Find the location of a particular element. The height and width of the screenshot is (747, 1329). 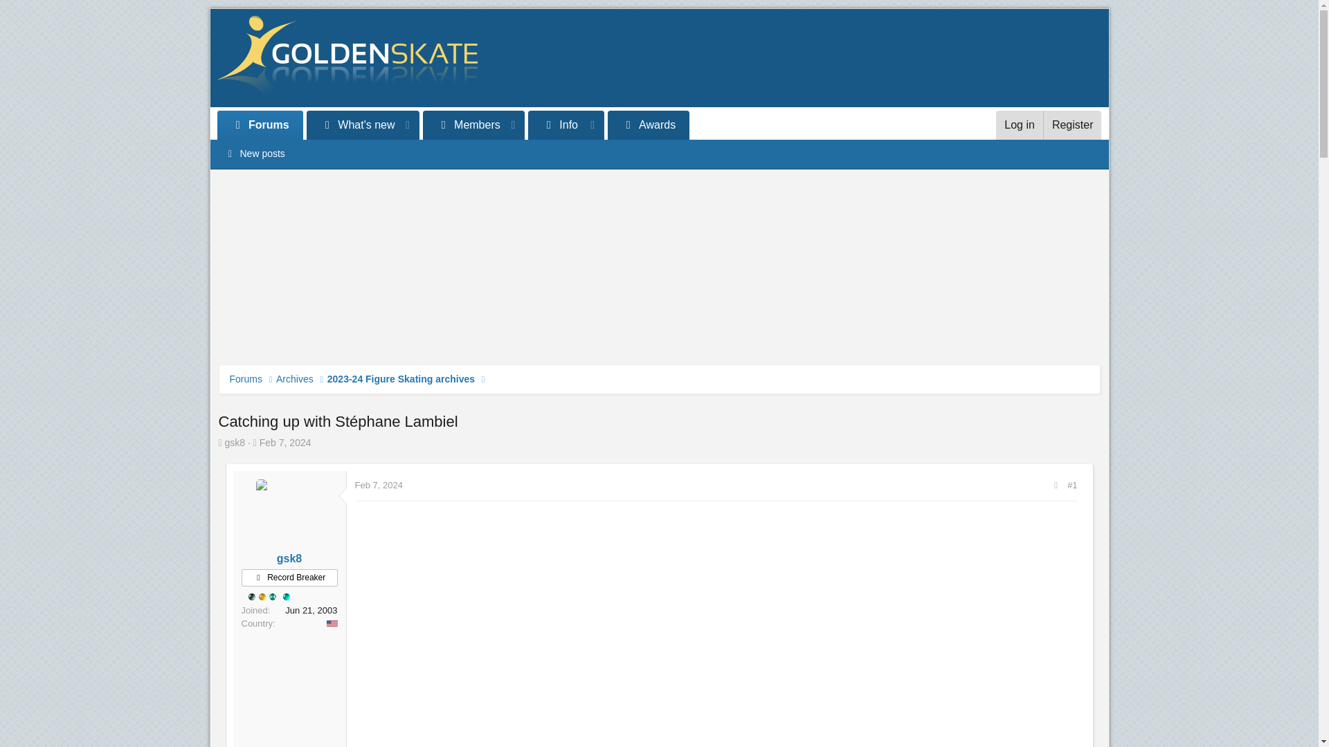

gsk8 is located at coordinates (289, 559).